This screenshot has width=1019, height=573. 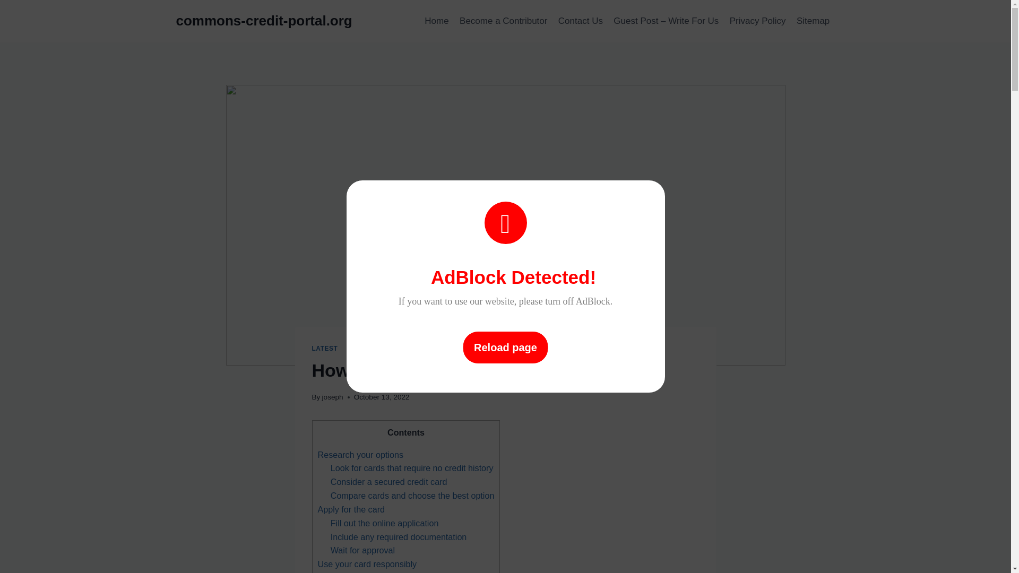 What do you see at coordinates (367, 564) in the screenshot?
I see `Use your card responsibly` at bounding box center [367, 564].